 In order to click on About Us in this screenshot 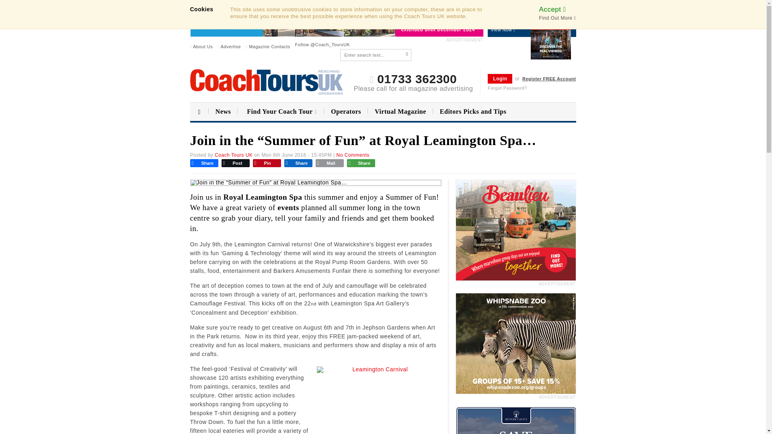, I will do `click(201, 47)`.